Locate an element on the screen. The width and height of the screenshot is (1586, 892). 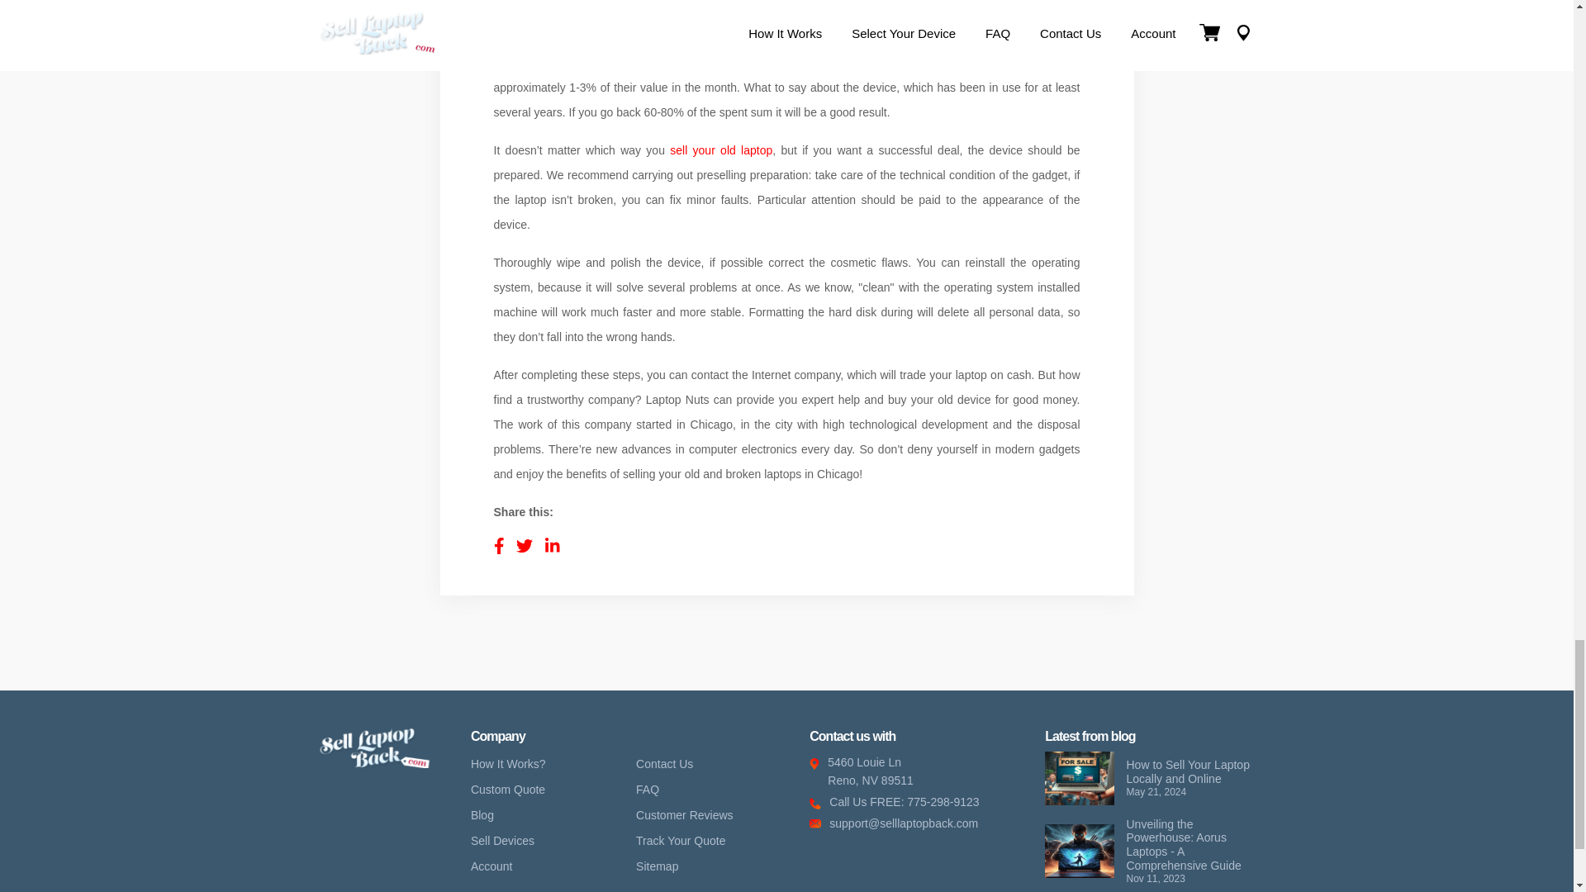
Sitemap is located at coordinates (661, 866).